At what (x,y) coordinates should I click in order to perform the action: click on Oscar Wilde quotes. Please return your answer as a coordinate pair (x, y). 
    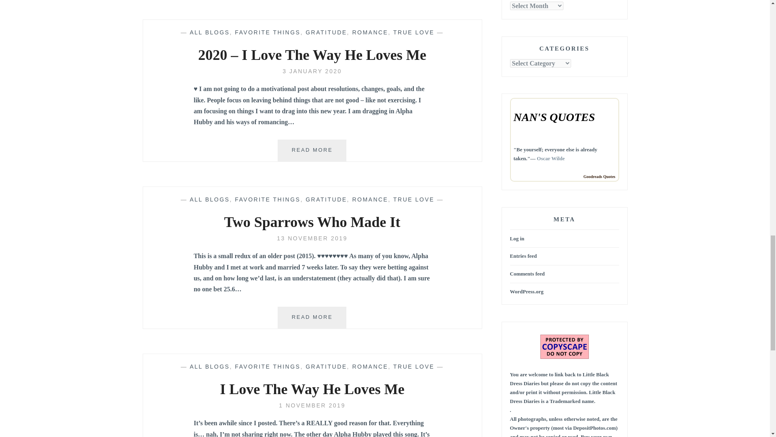
    Looking at the image, I should click on (550, 159).